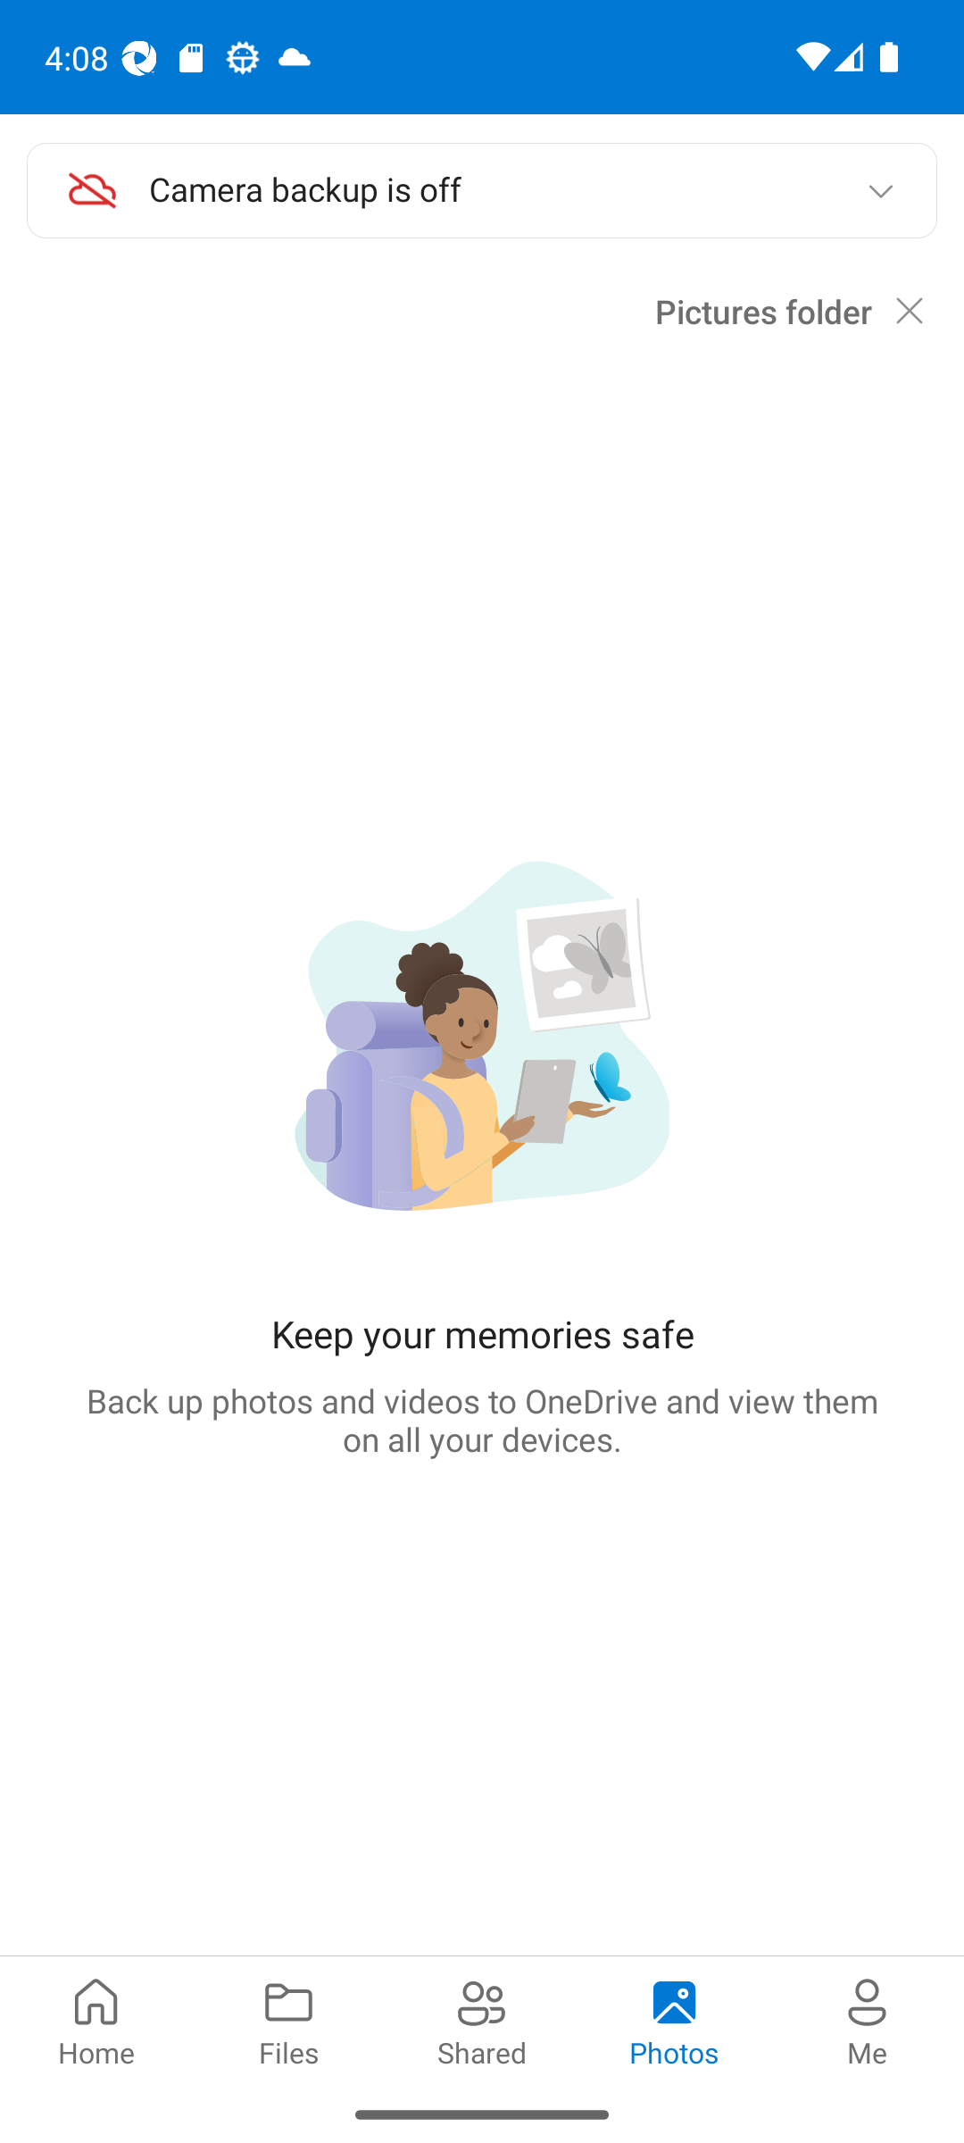 Image resolution: width=964 pixels, height=2143 pixels. I want to click on Me pivot Me, so click(868, 2020).